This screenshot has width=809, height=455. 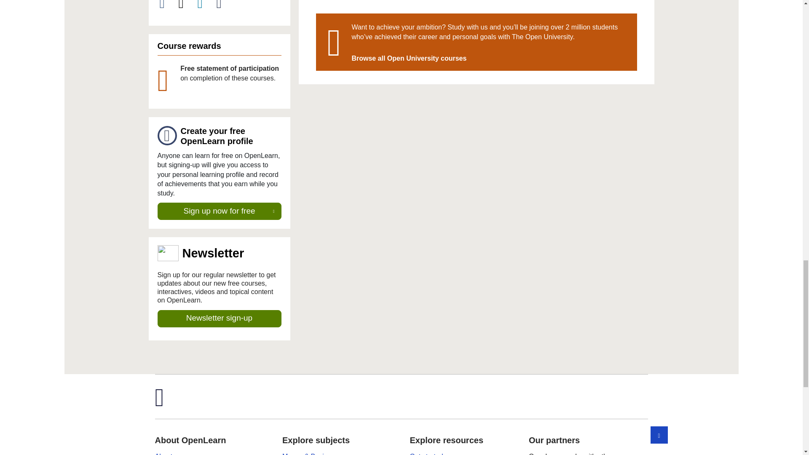 What do you see at coordinates (186, 5) in the screenshot?
I see `Share on Twitter` at bounding box center [186, 5].